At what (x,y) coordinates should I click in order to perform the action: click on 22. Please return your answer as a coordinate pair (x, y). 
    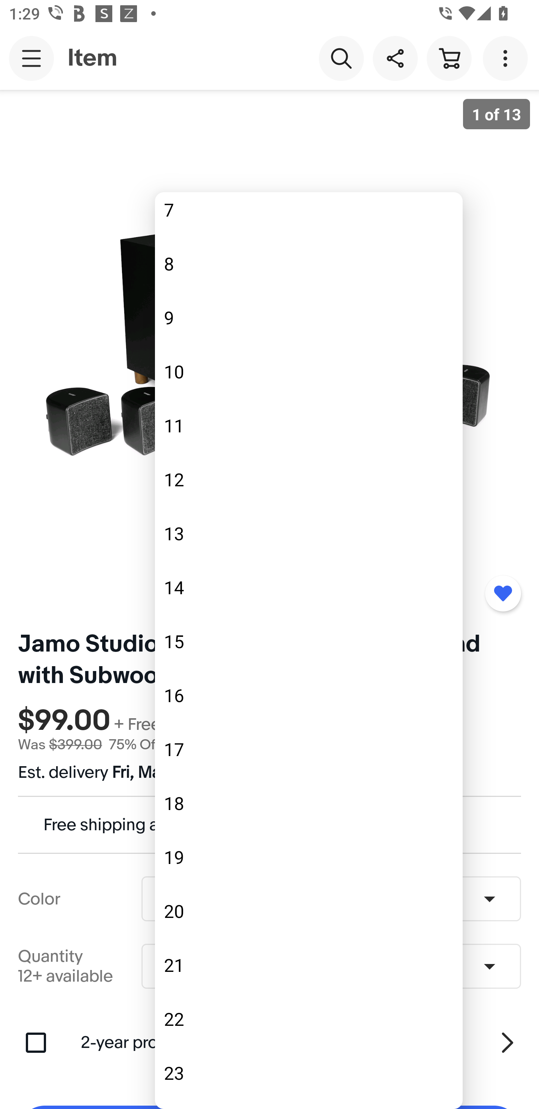
    Looking at the image, I should click on (308, 1019).